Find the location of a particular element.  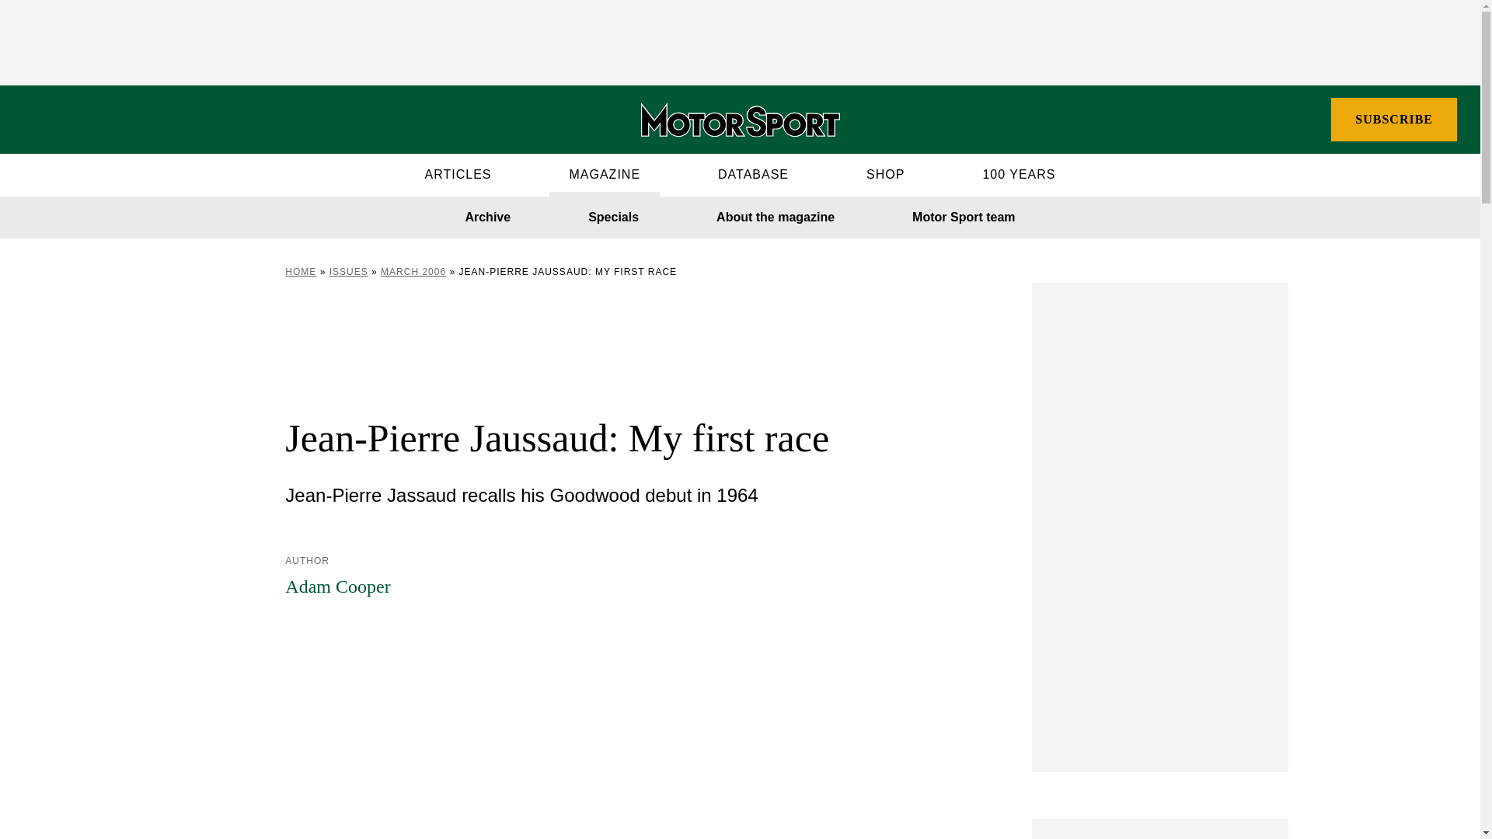

MAGAZINE is located at coordinates (604, 174).